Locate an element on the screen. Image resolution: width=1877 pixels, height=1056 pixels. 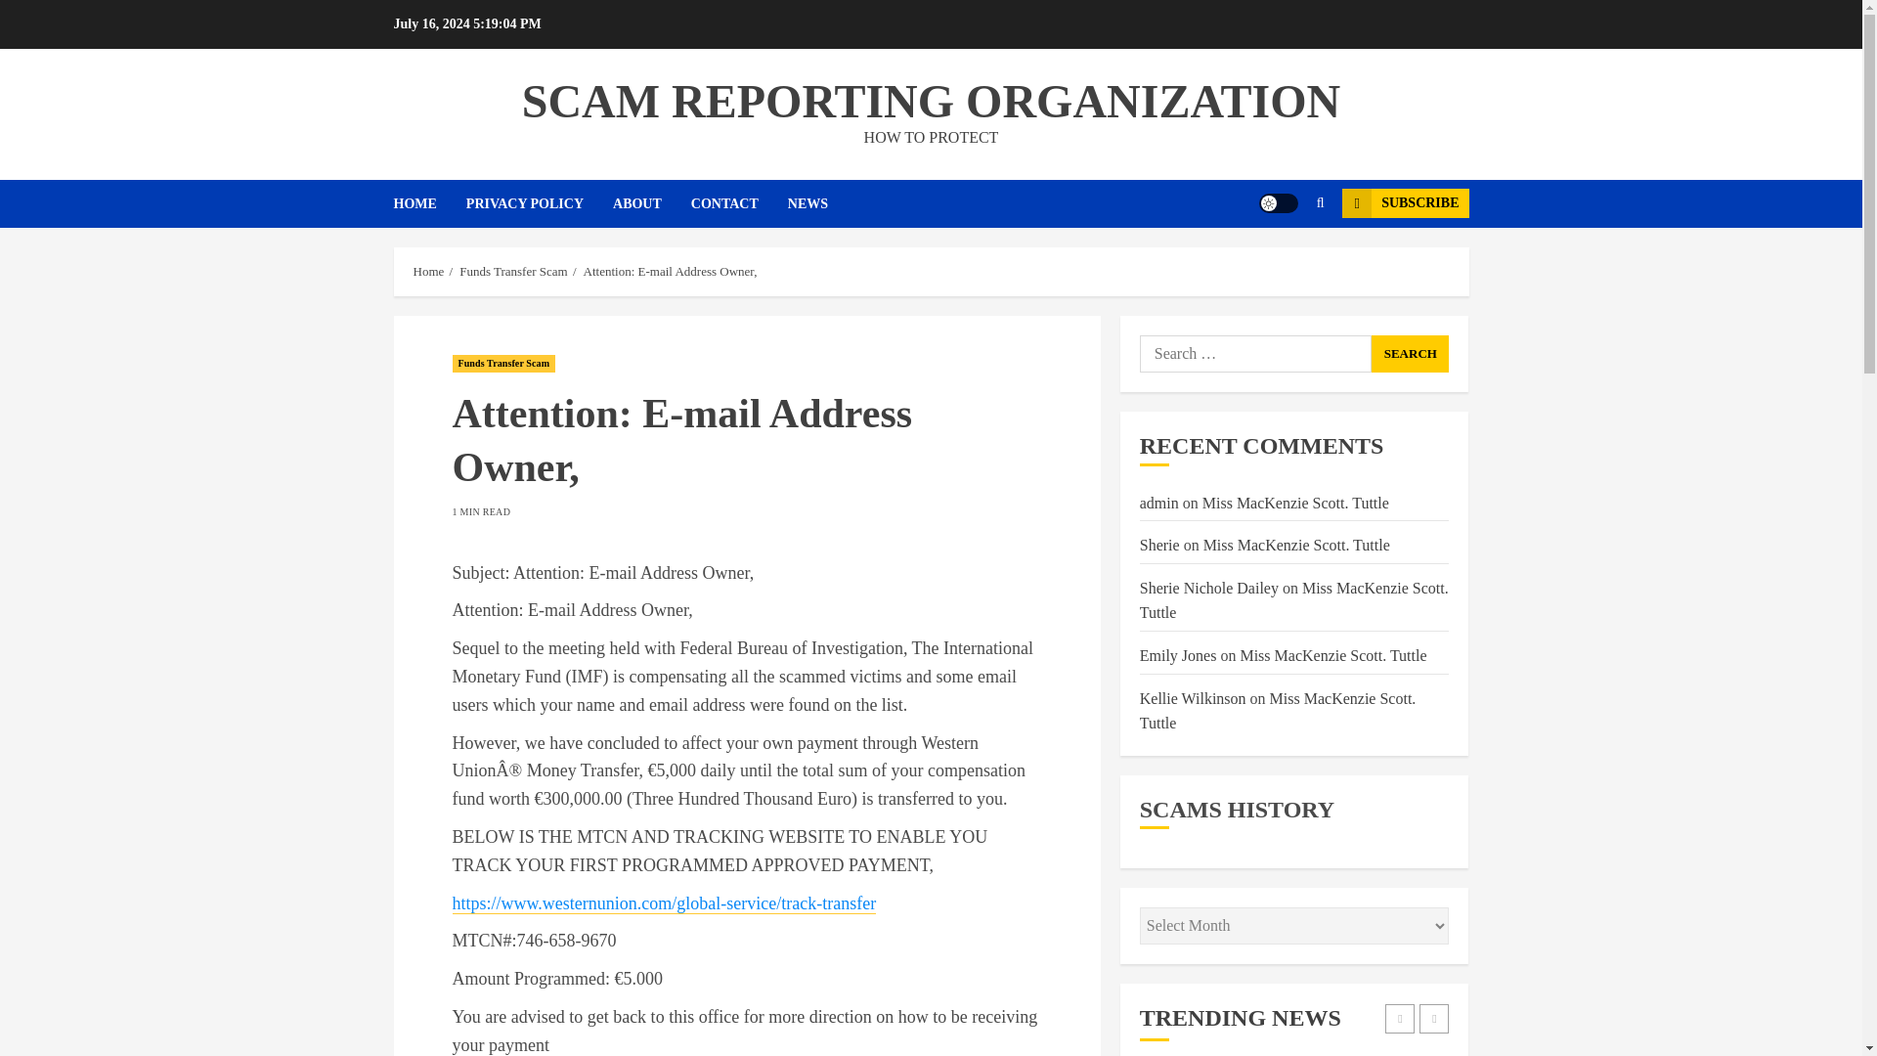
Funds Transfer Scam is located at coordinates (514, 272).